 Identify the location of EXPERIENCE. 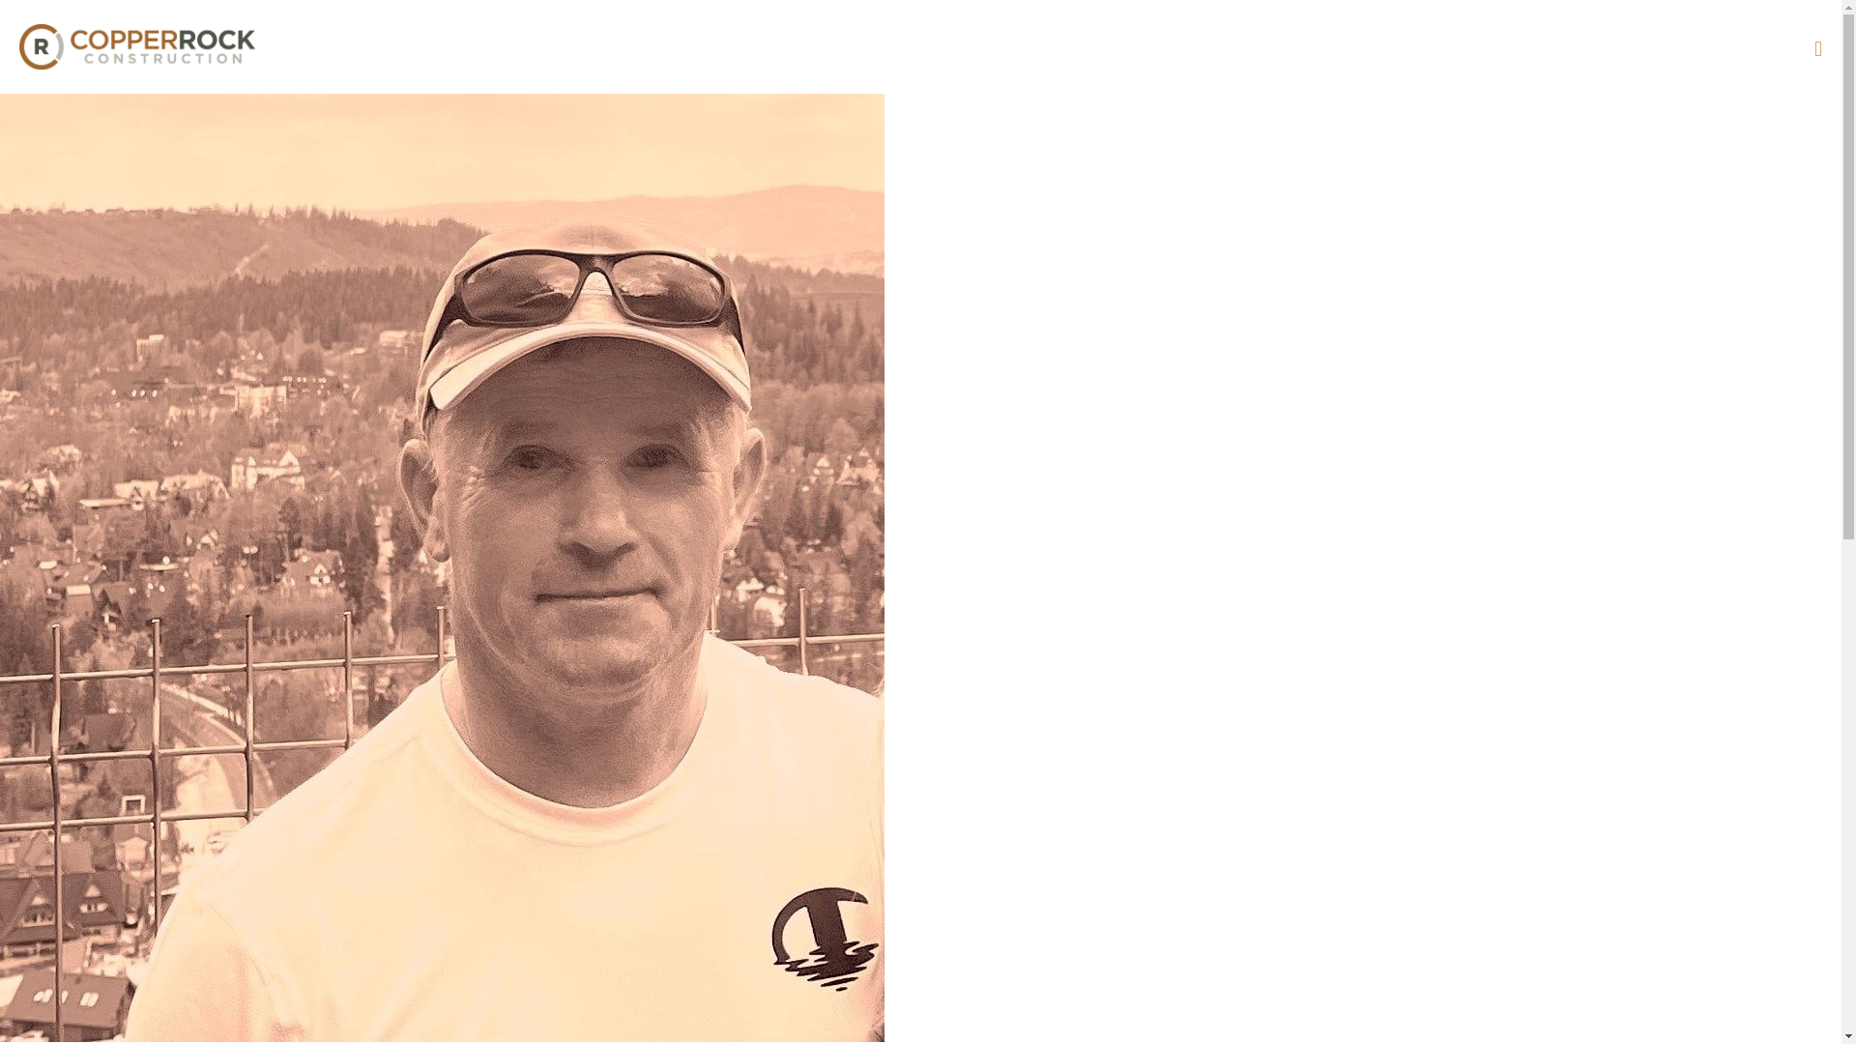
(968, 46).